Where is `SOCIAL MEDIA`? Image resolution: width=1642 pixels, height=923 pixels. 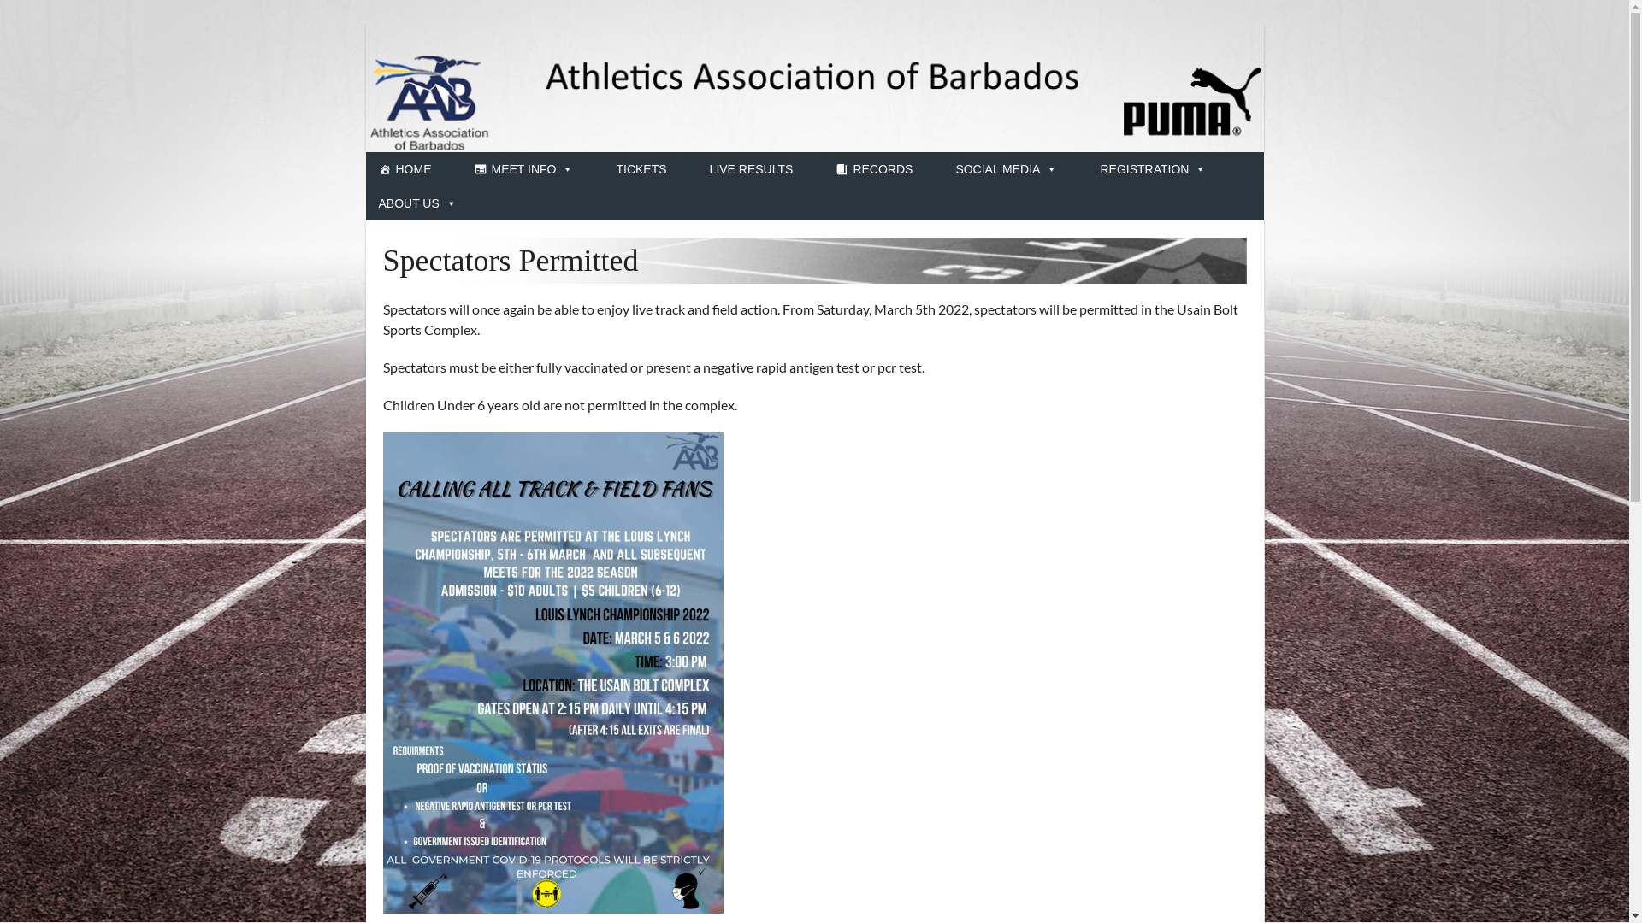 SOCIAL MEDIA is located at coordinates (1006, 169).